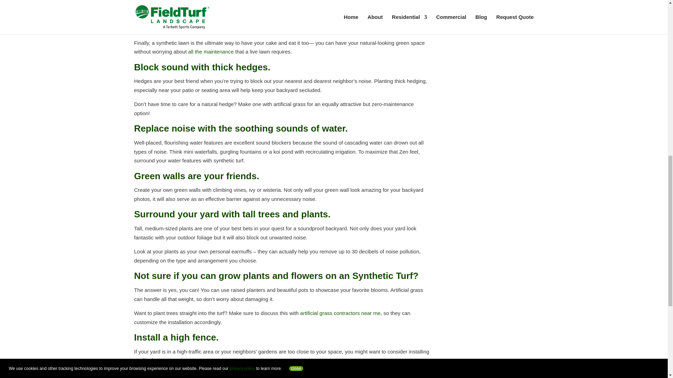  What do you see at coordinates (211, 51) in the screenshot?
I see `all the maintenance` at bounding box center [211, 51].